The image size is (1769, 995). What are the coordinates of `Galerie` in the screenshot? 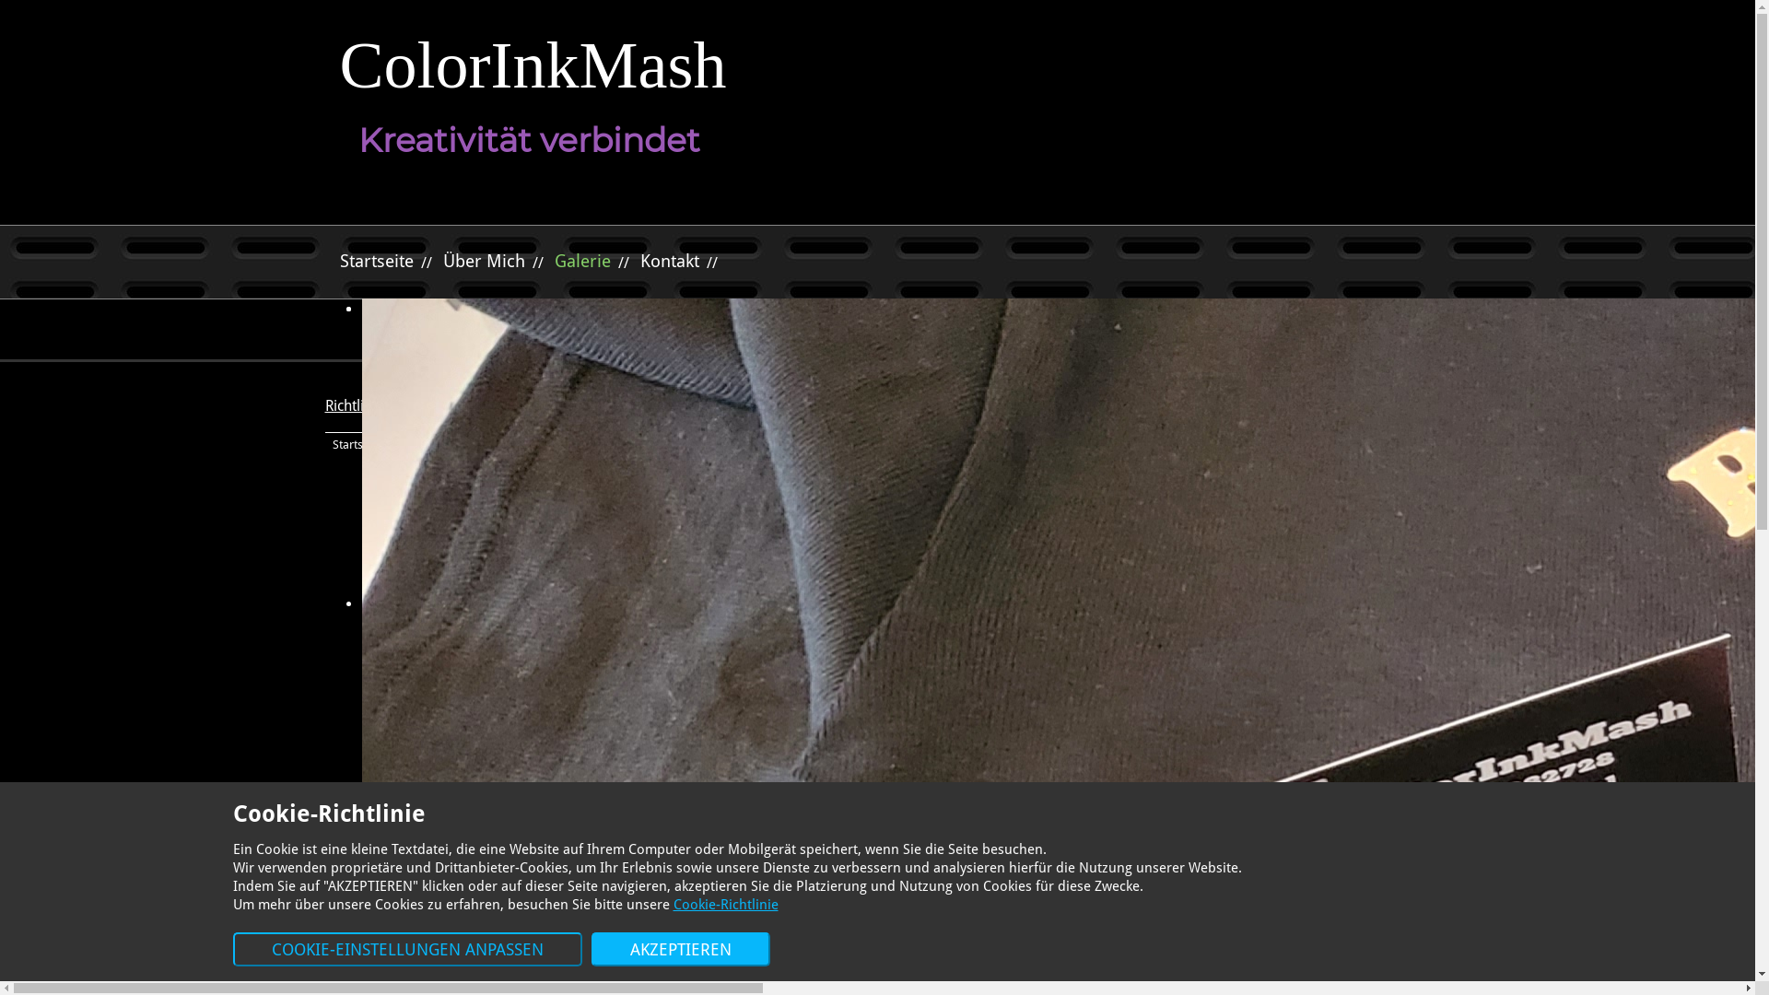 It's located at (582, 262).